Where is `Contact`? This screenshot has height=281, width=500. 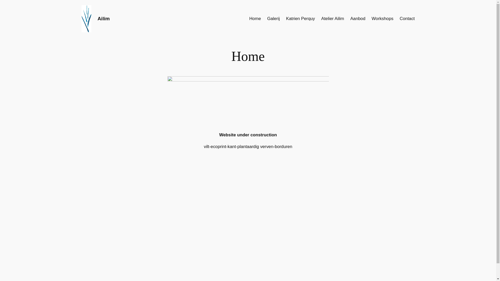
Contact is located at coordinates (407, 19).